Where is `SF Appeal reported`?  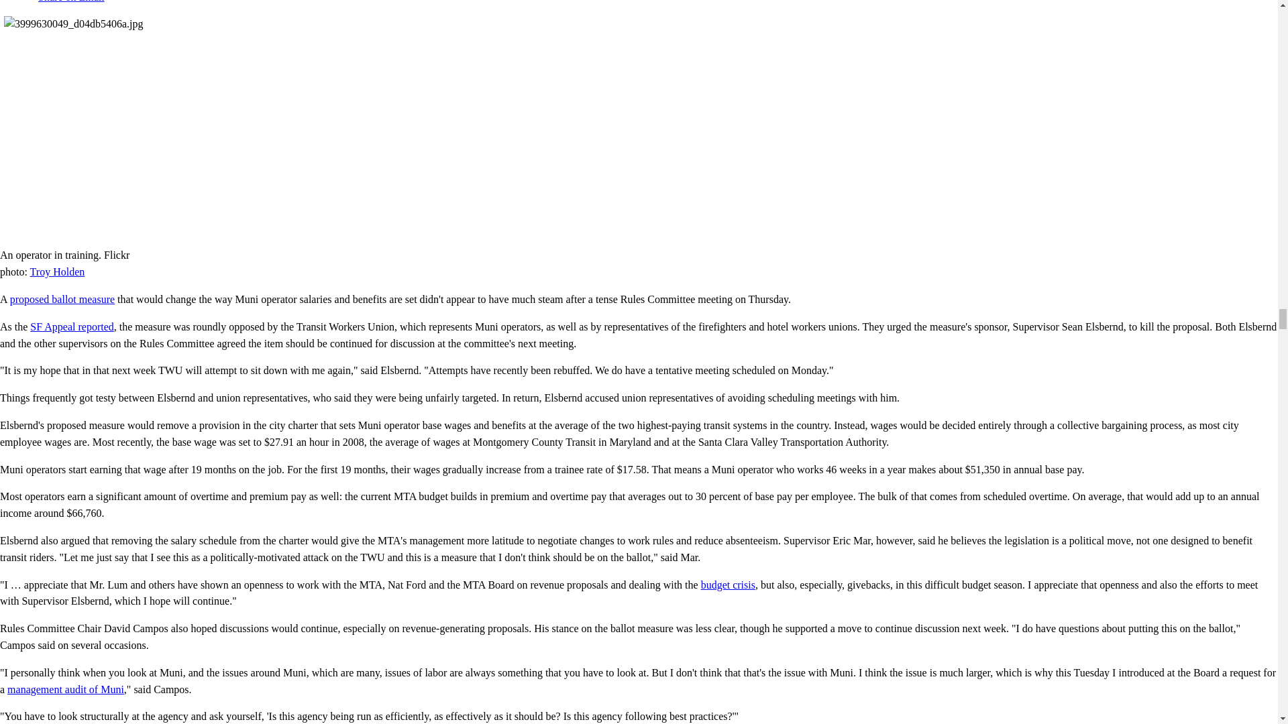
SF Appeal reported is located at coordinates (71, 326).